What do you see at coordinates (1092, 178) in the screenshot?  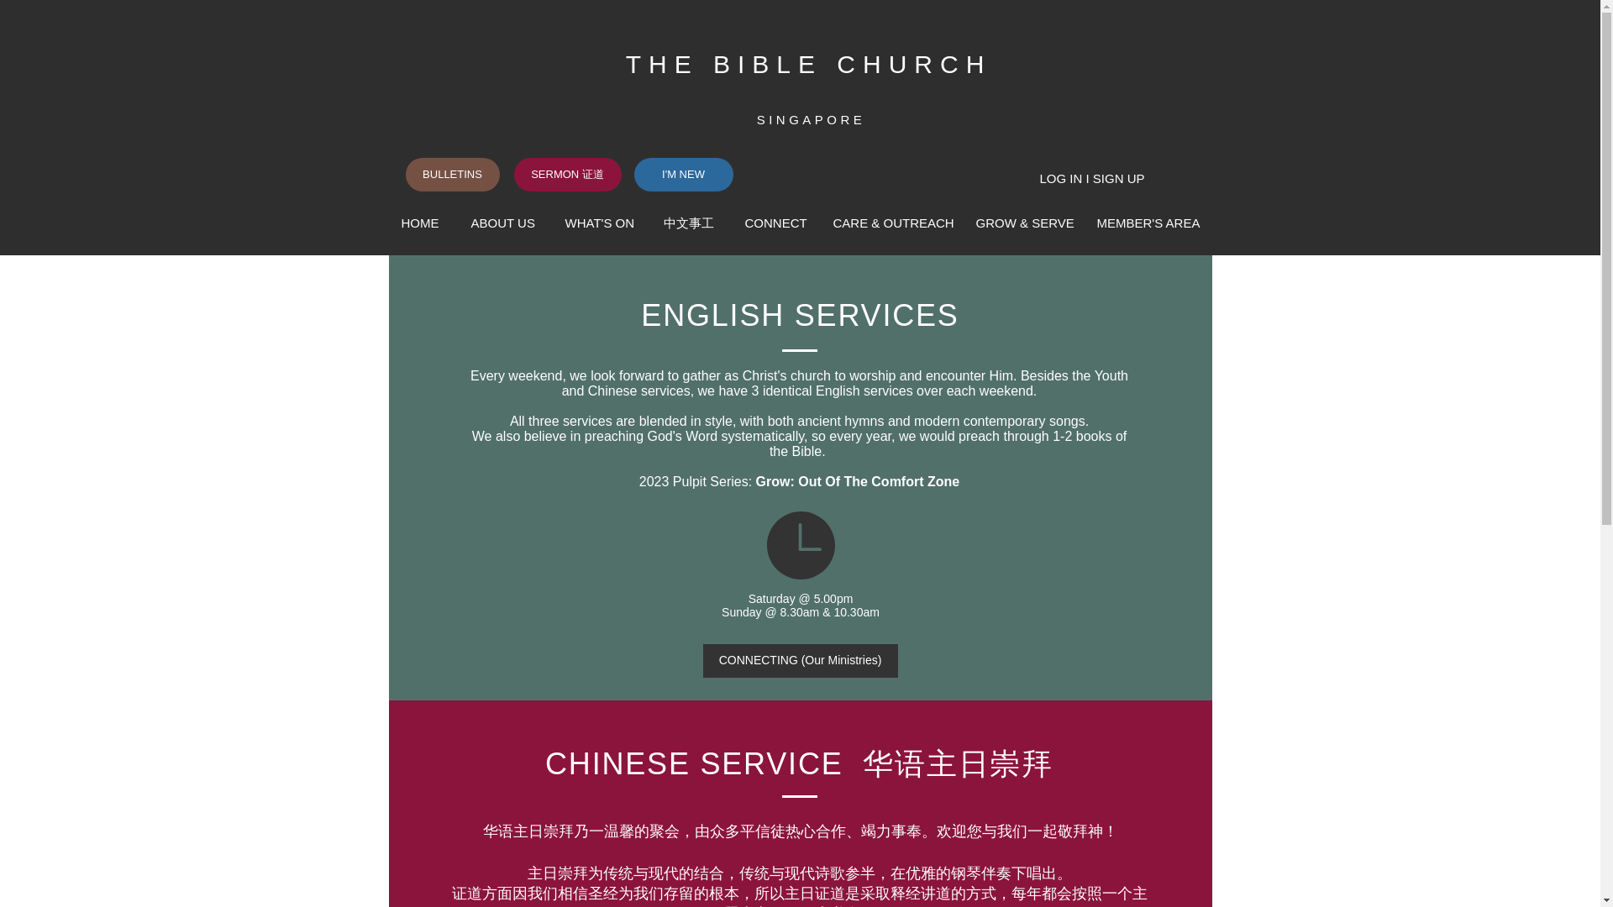 I see `LOG IN I SIGN UP` at bounding box center [1092, 178].